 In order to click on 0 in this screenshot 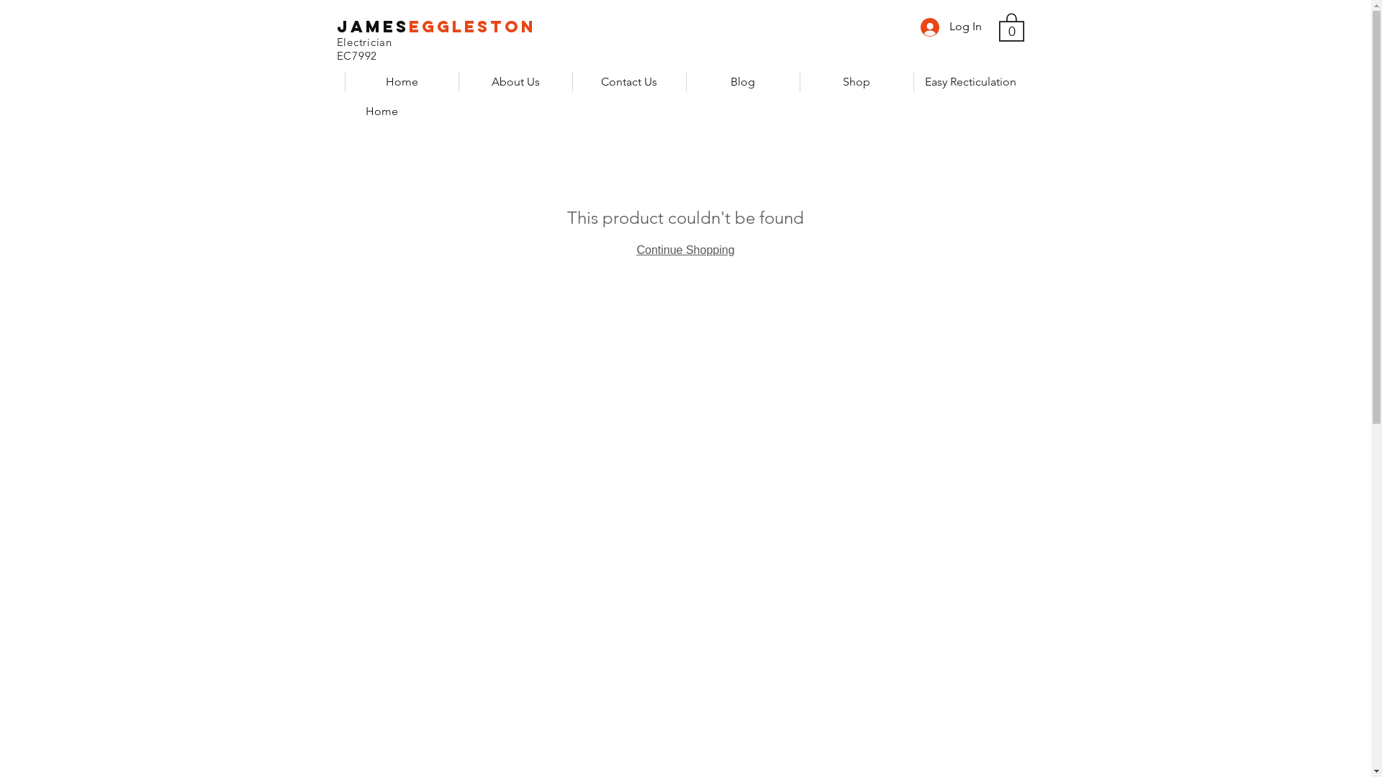, I will do `click(1012, 27)`.